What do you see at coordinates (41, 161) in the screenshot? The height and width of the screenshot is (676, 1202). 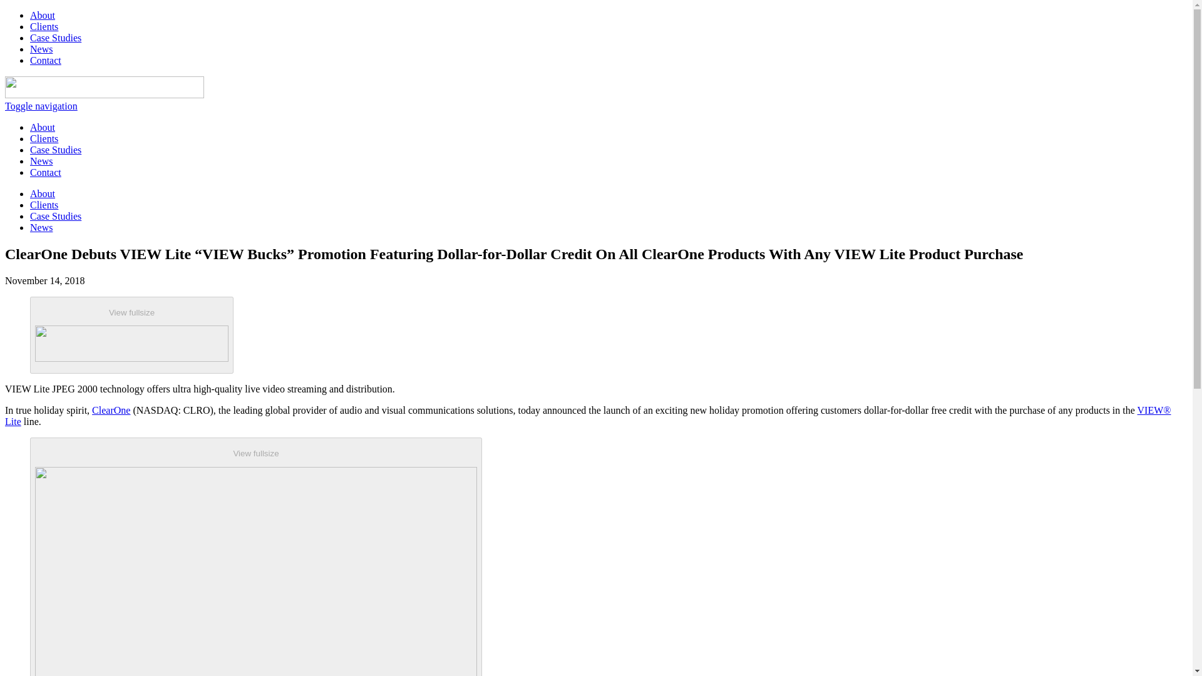 I see `News` at bounding box center [41, 161].